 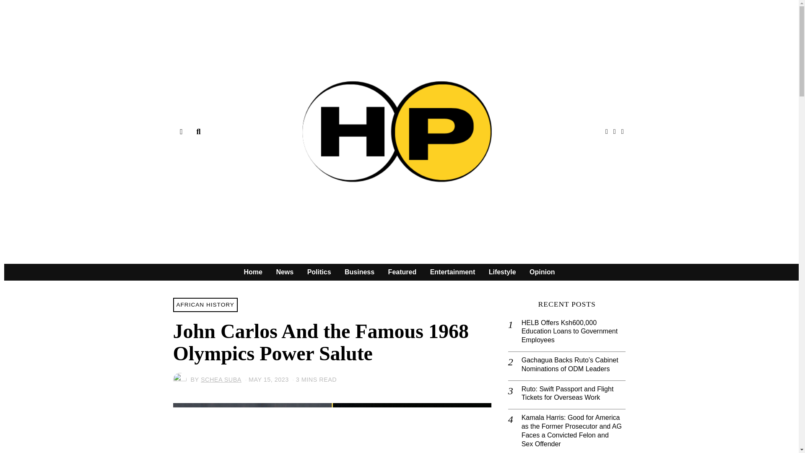 What do you see at coordinates (221, 379) in the screenshot?
I see `SCHEA SUBA` at bounding box center [221, 379].